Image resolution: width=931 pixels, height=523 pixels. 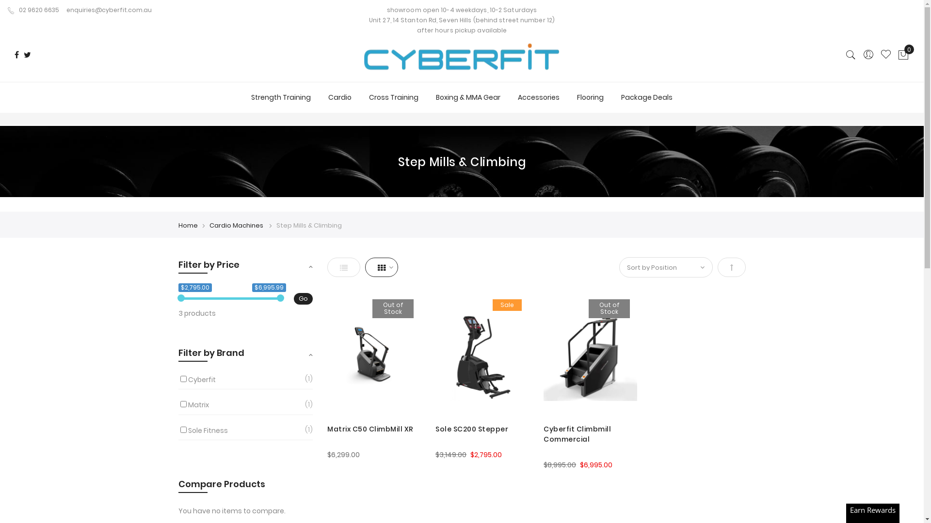 I want to click on Sole SC200 Stepper, so click(x=482, y=429).